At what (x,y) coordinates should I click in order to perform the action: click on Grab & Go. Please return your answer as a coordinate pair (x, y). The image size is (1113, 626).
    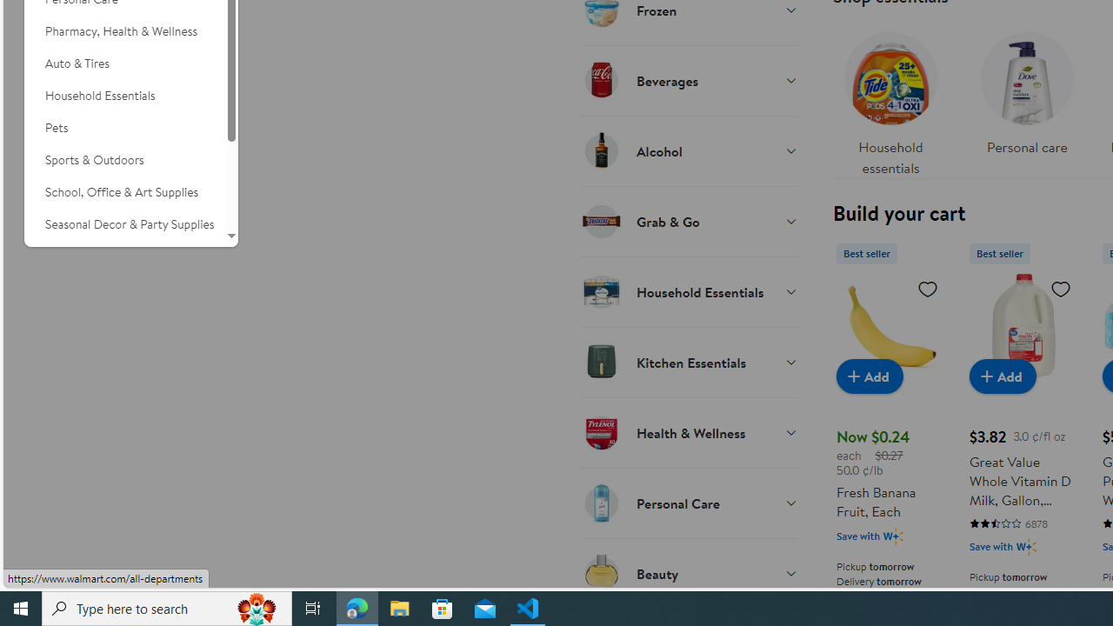
    Looking at the image, I should click on (689, 221).